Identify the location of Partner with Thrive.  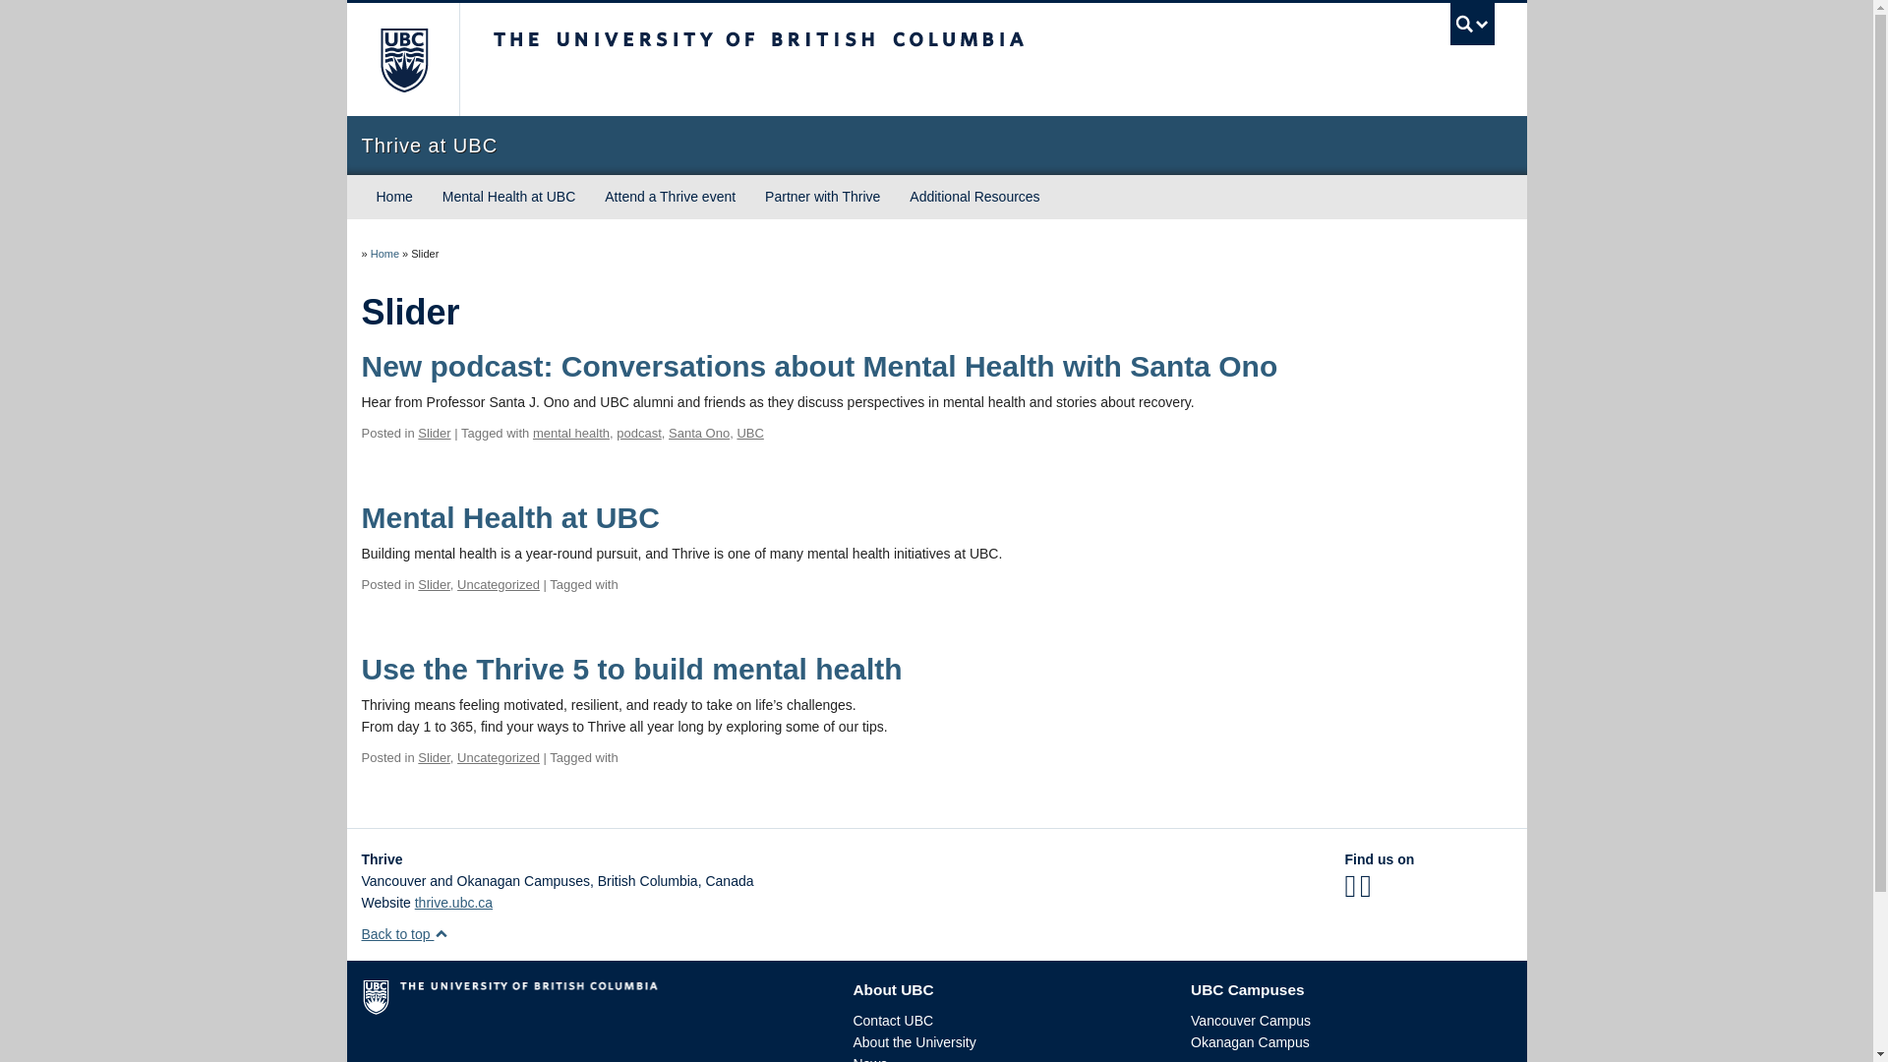
(822, 197).